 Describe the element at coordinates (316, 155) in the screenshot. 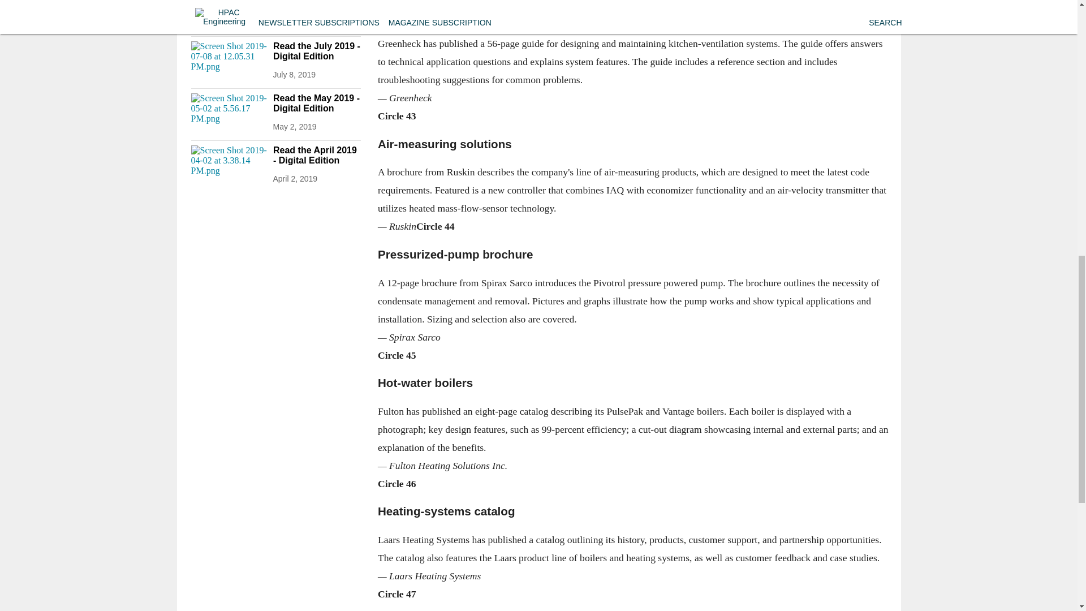

I see `Read the April 2019 - Digital Edition` at that location.